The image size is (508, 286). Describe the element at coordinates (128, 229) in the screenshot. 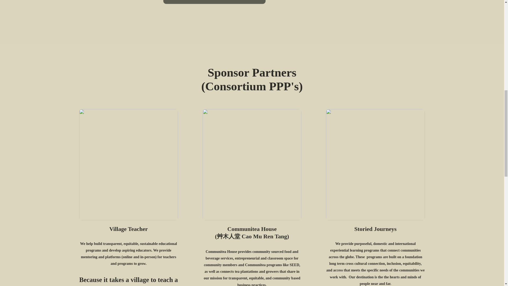

I see `Village Teacher` at that location.